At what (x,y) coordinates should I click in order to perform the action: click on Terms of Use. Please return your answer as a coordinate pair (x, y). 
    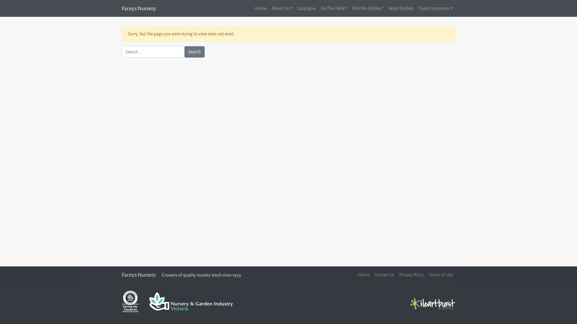
    Looking at the image, I should click on (441, 275).